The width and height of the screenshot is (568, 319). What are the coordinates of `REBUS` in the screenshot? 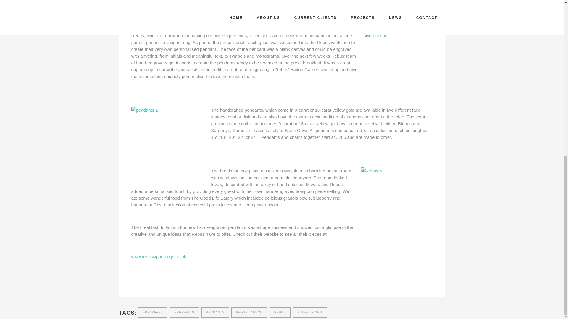 It's located at (280, 313).